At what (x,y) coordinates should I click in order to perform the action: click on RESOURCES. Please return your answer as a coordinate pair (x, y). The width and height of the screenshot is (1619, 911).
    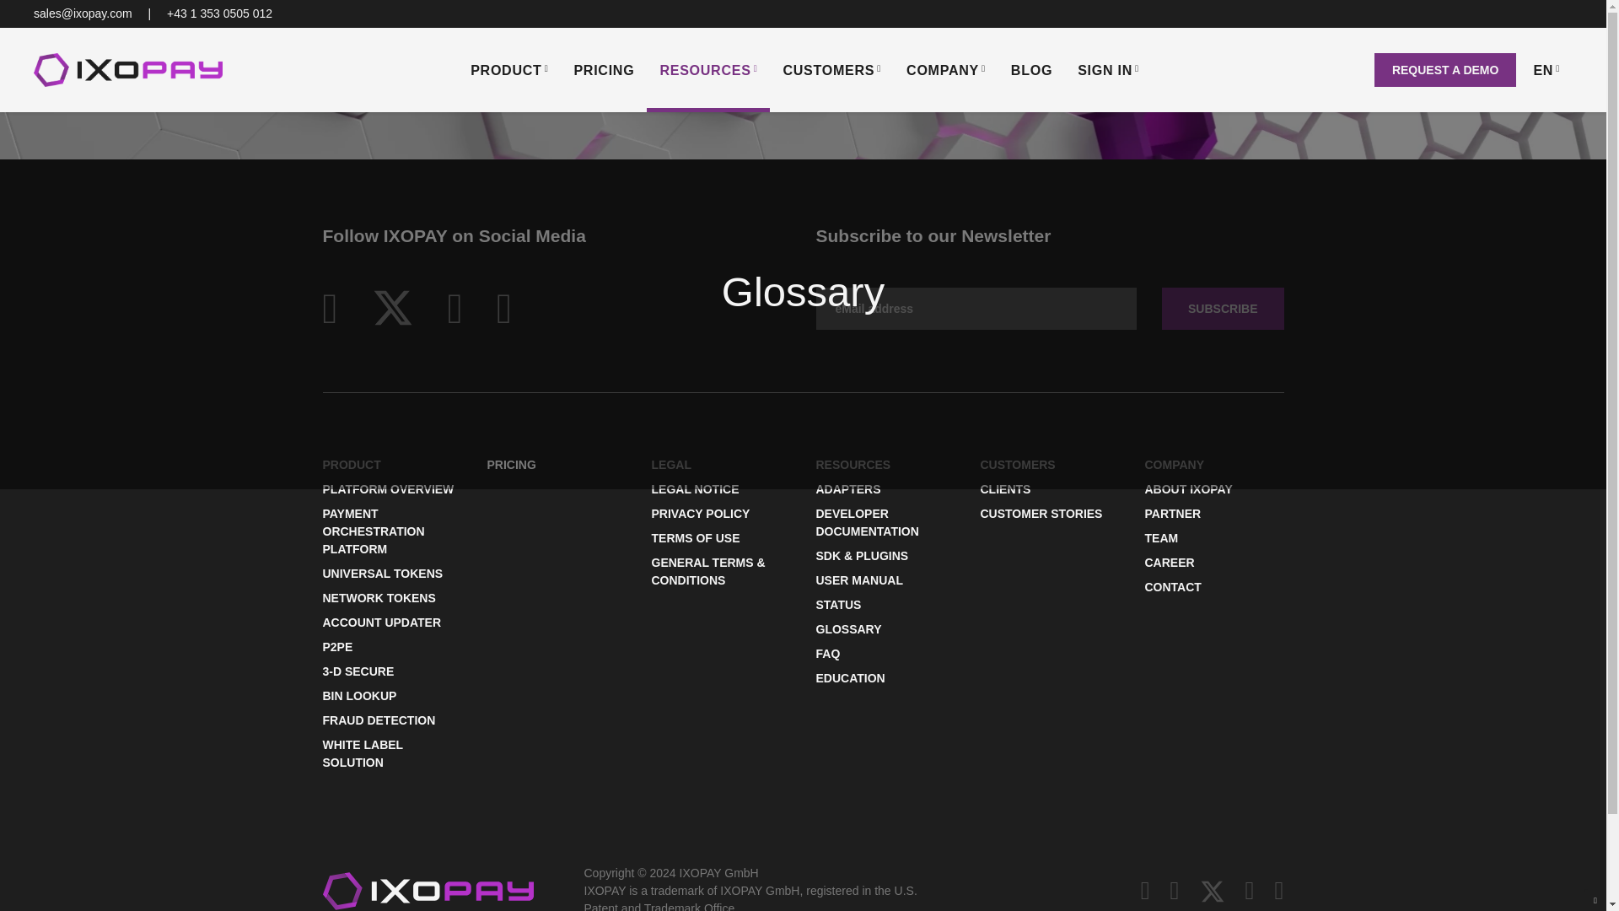
    Looking at the image, I should click on (708, 69).